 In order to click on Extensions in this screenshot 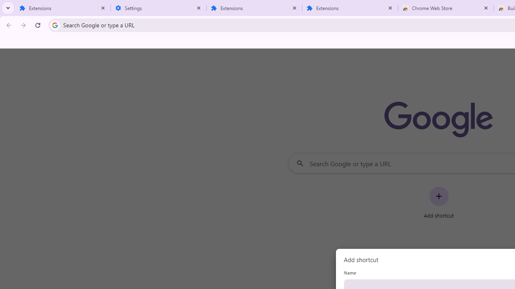, I will do `click(350, 8)`.